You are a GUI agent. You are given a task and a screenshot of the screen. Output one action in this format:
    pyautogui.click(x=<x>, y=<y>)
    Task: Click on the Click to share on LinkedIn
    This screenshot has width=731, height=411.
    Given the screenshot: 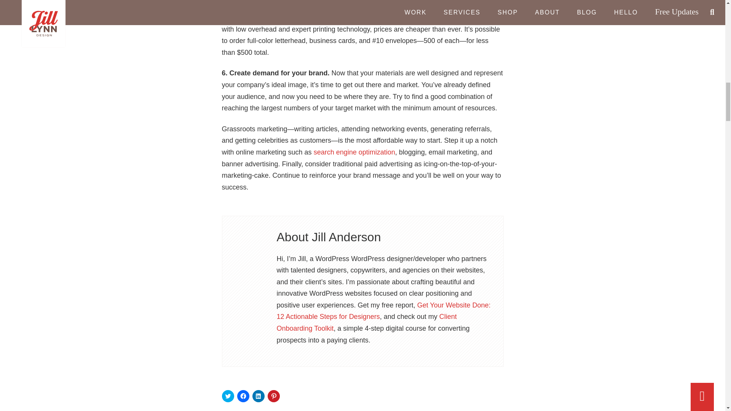 What is the action you would take?
    pyautogui.click(x=258, y=396)
    